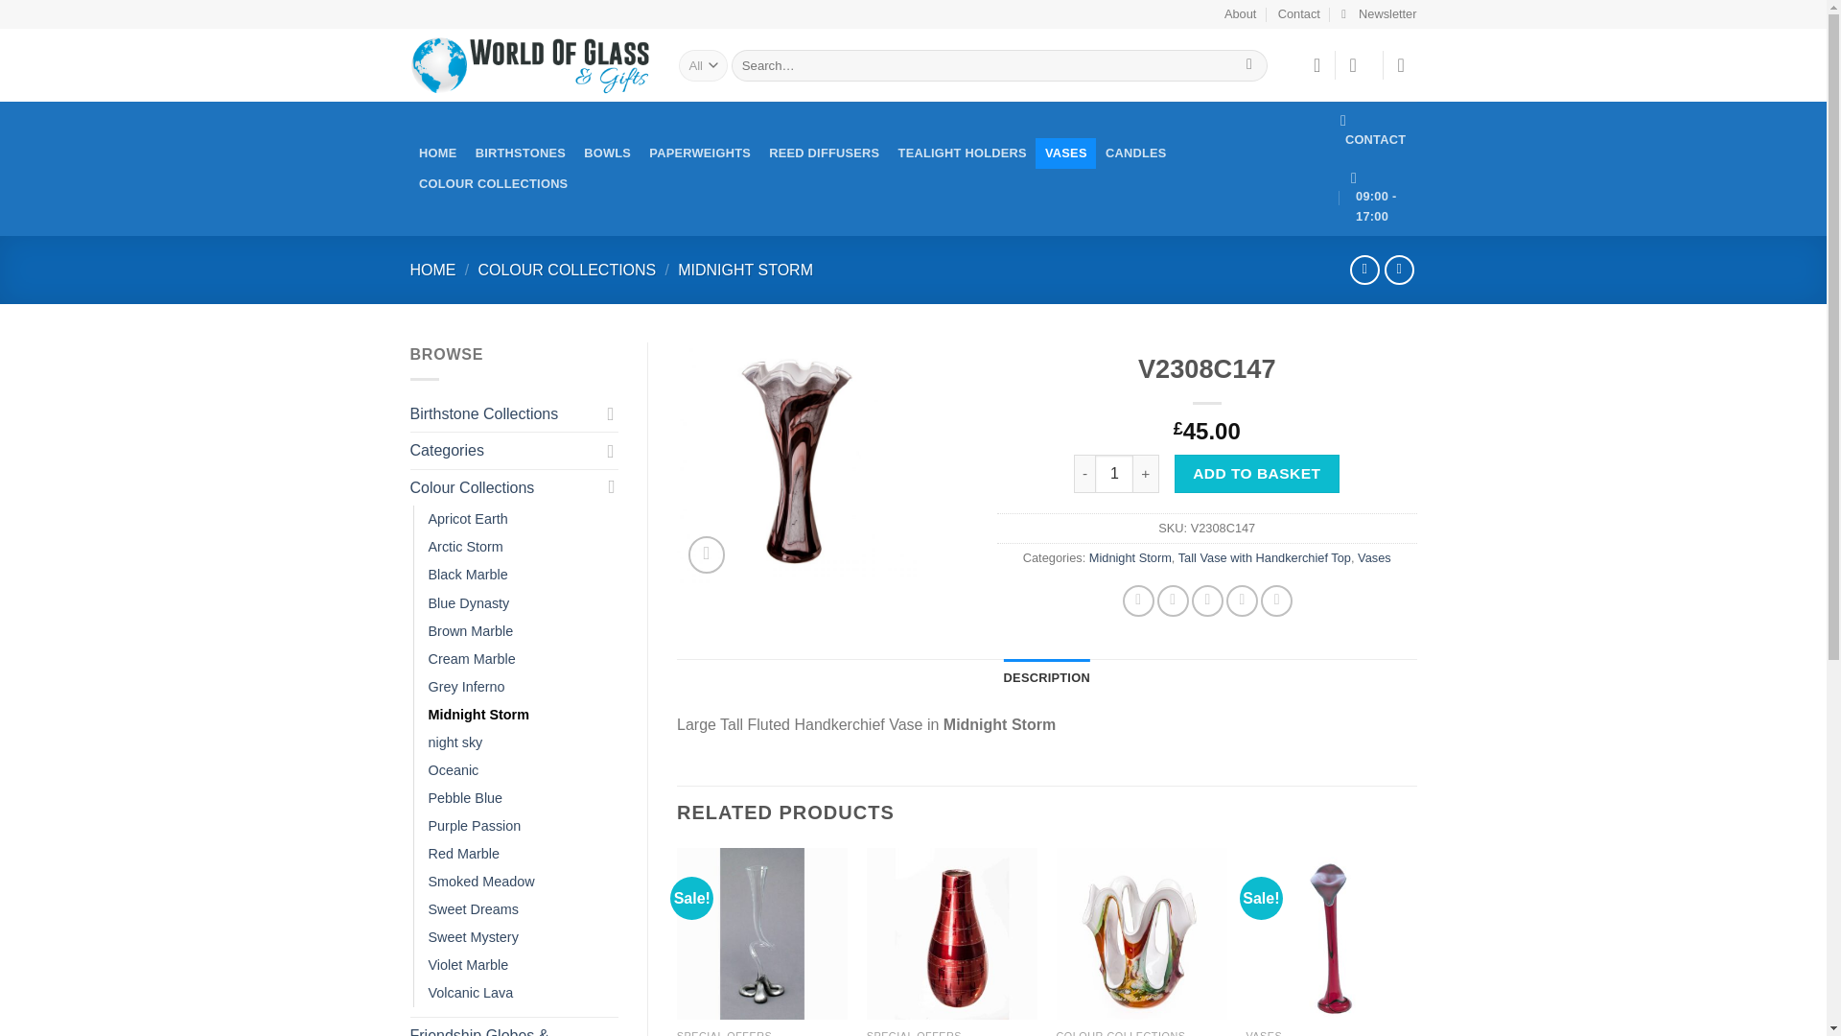  What do you see at coordinates (1207, 600) in the screenshot?
I see `Email to a Friend` at bounding box center [1207, 600].